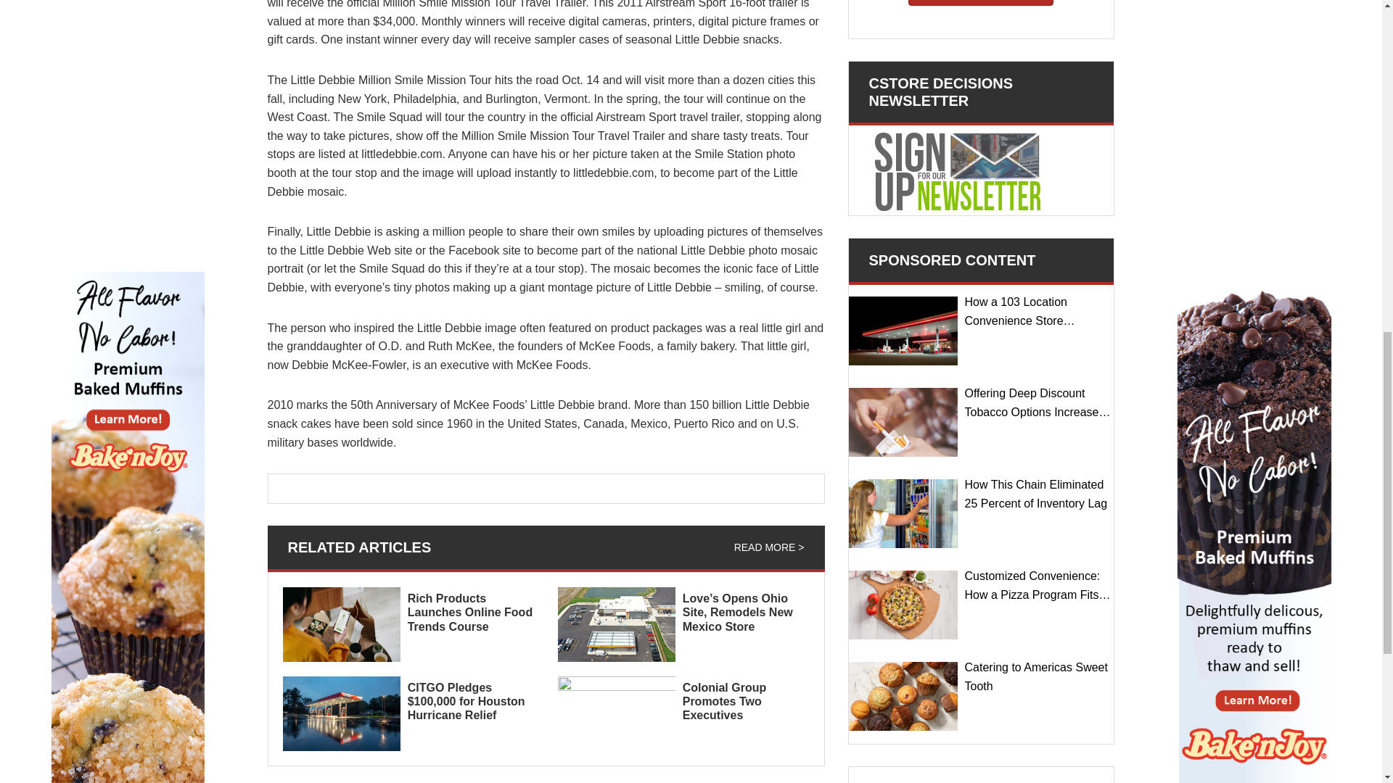 Image resolution: width=1393 pixels, height=783 pixels. What do you see at coordinates (903, 696) in the screenshot?
I see `Catering to Americas Sweet Tooth` at bounding box center [903, 696].